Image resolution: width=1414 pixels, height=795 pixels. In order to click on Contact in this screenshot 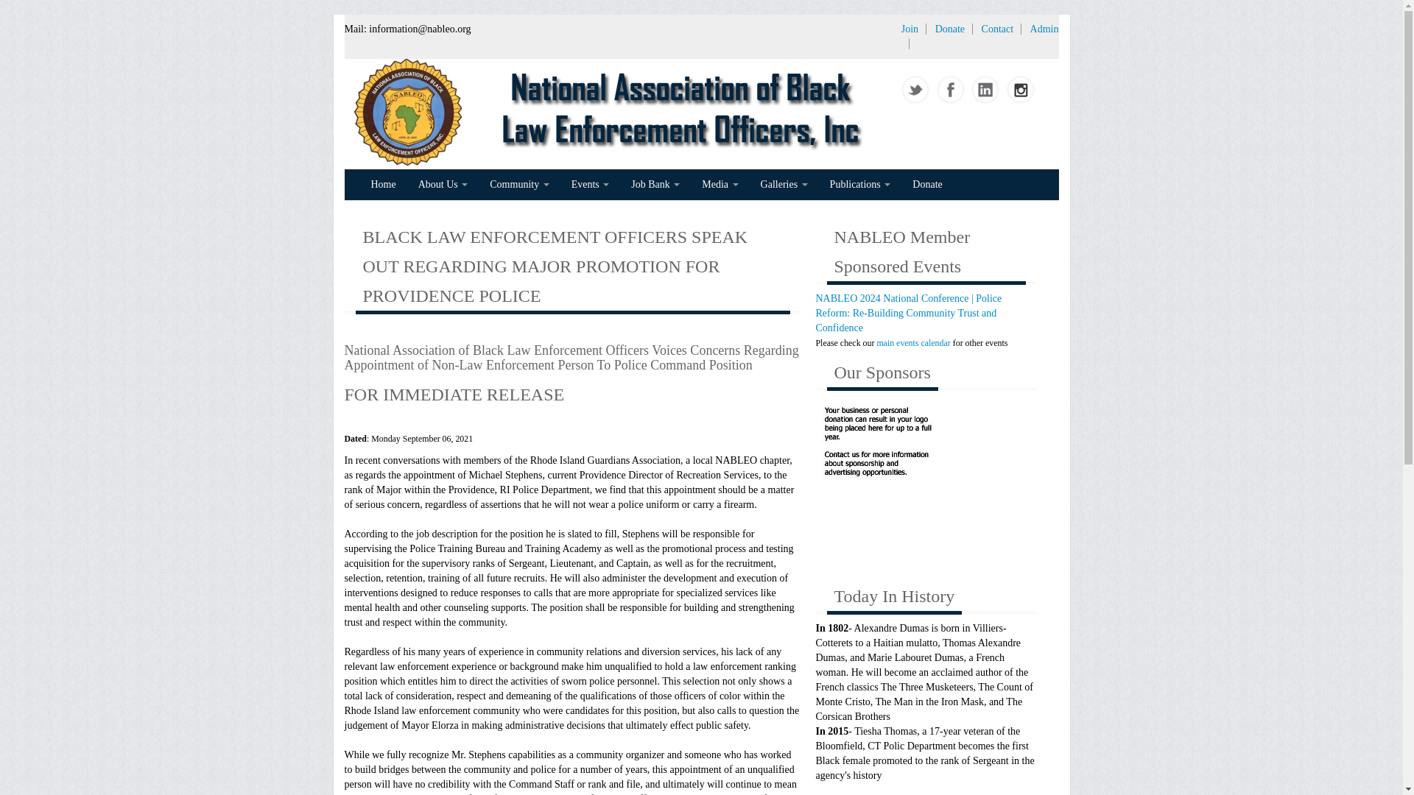, I will do `click(997, 29)`.